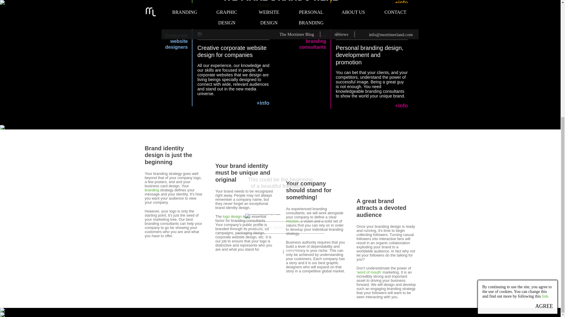  What do you see at coordinates (176, 41) in the screenshot?
I see `naming and branding design agency` at bounding box center [176, 41].